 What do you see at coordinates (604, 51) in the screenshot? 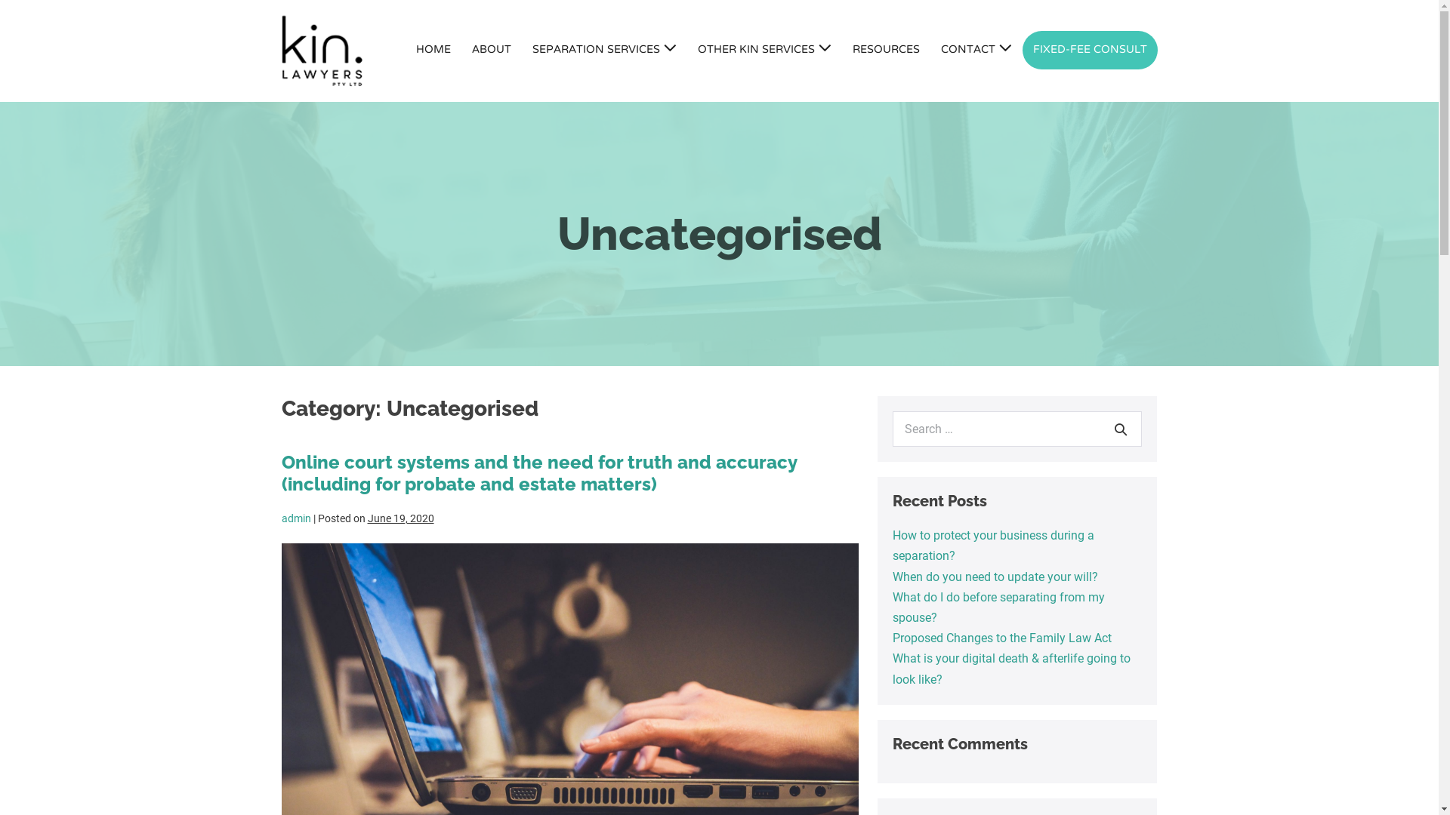
I see `SEPARATION SERVICES` at bounding box center [604, 51].